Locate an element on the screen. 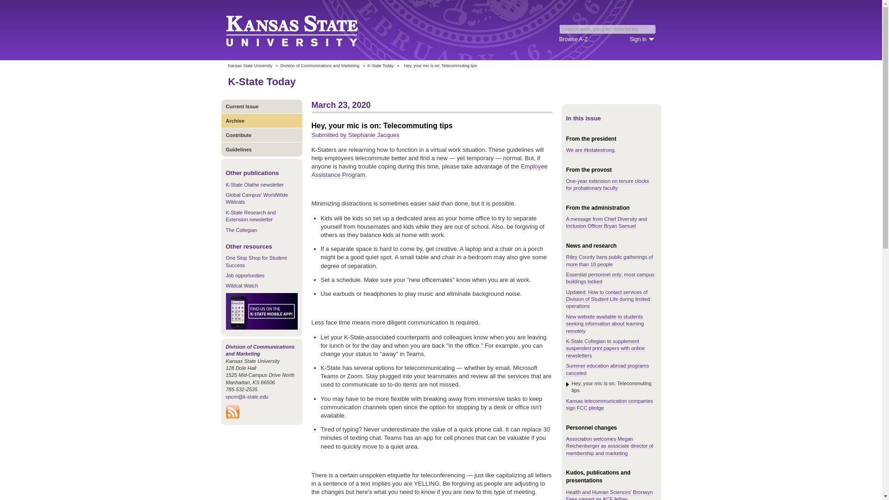  Global Campus' WorldWide Wildcats is located at coordinates (257, 198).